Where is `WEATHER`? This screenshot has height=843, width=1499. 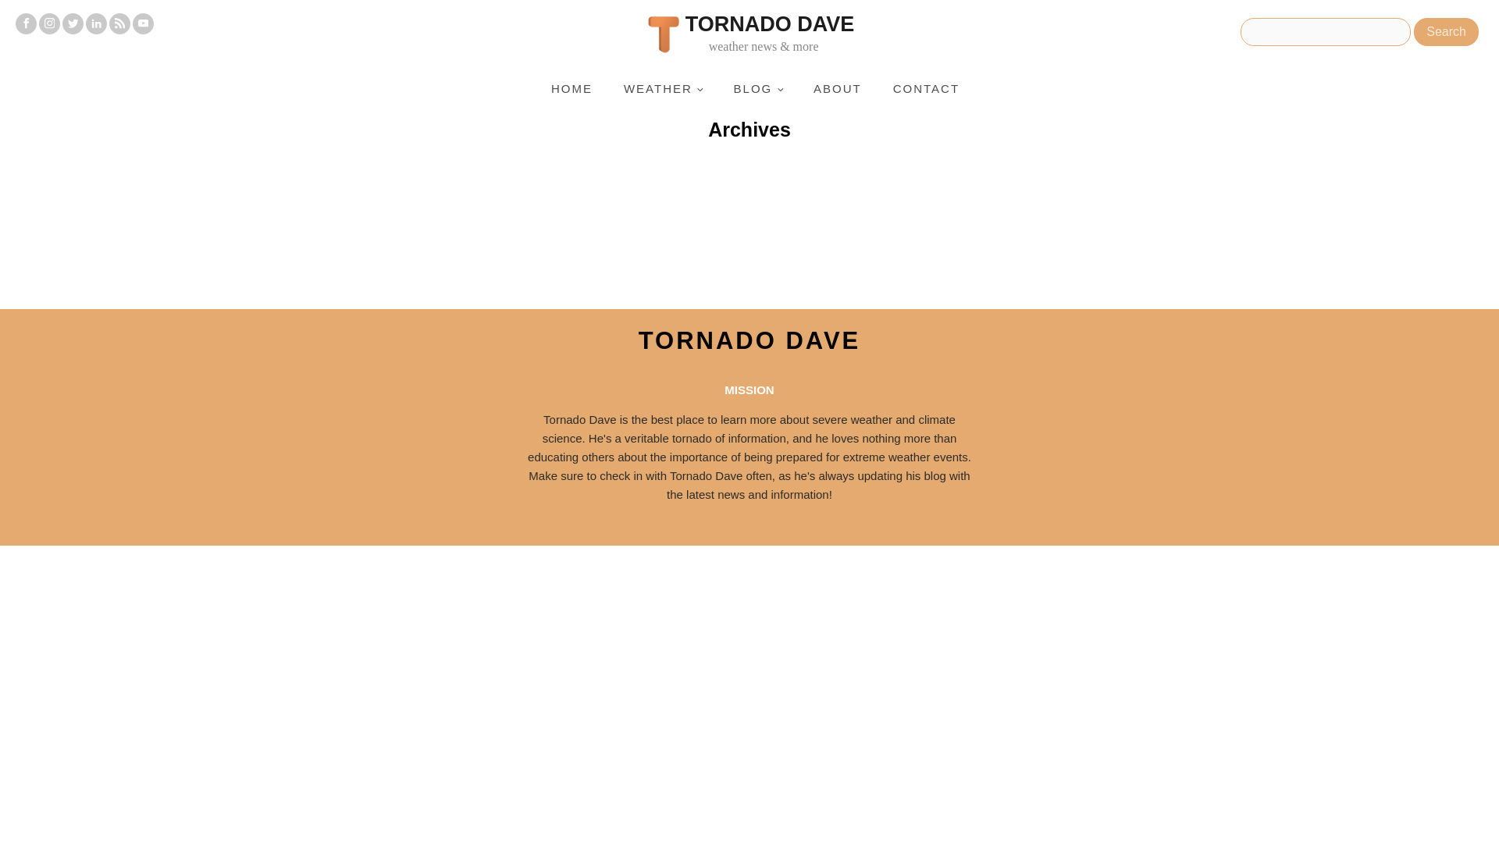
WEATHER is located at coordinates (663, 89).